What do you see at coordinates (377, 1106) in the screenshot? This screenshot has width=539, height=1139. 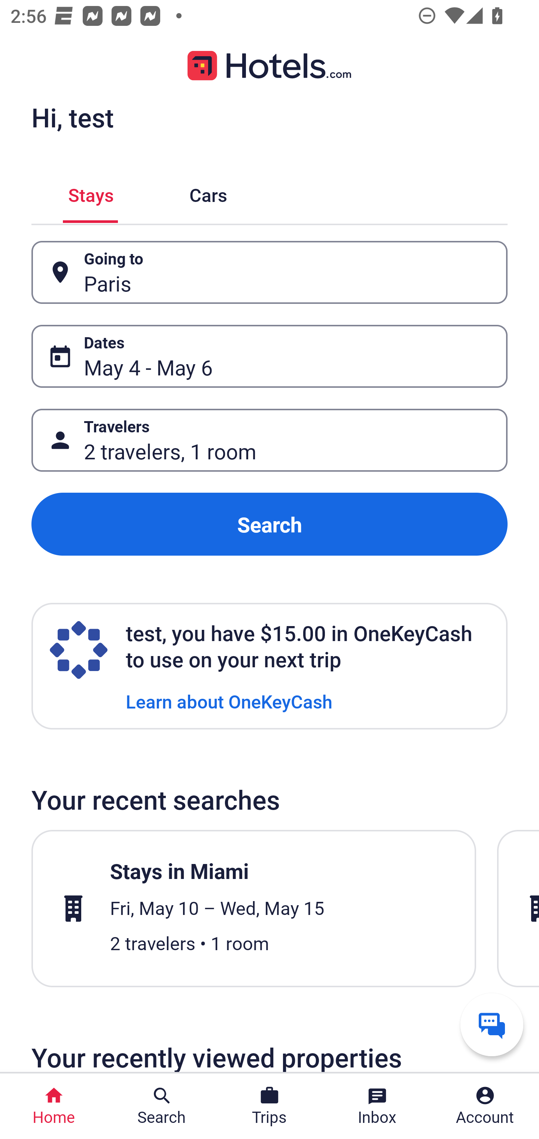 I see `Inbox Inbox Button` at bounding box center [377, 1106].